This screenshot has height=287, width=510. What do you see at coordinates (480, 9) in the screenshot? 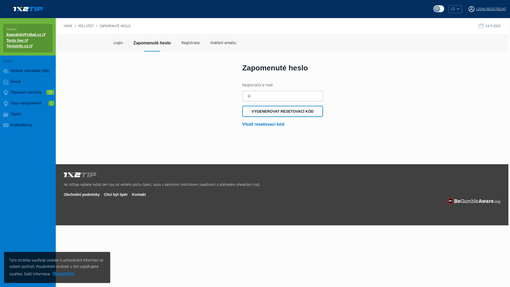
I see `LOGIN` at bounding box center [480, 9].